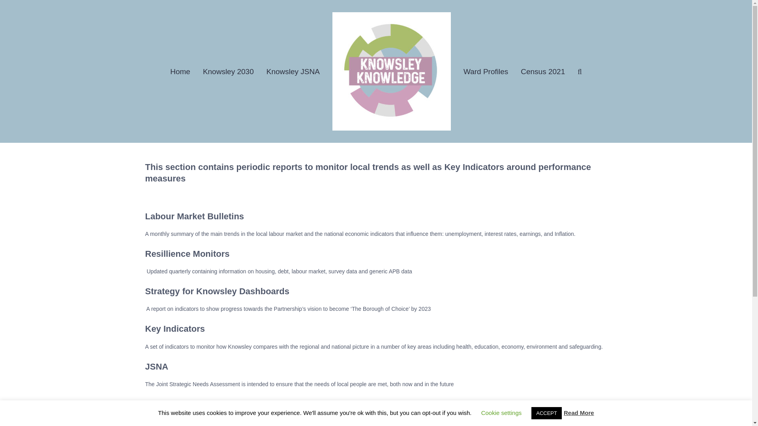 The image size is (758, 426). Describe the element at coordinates (501, 413) in the screenshot. I see `Cookie settings` at that location.